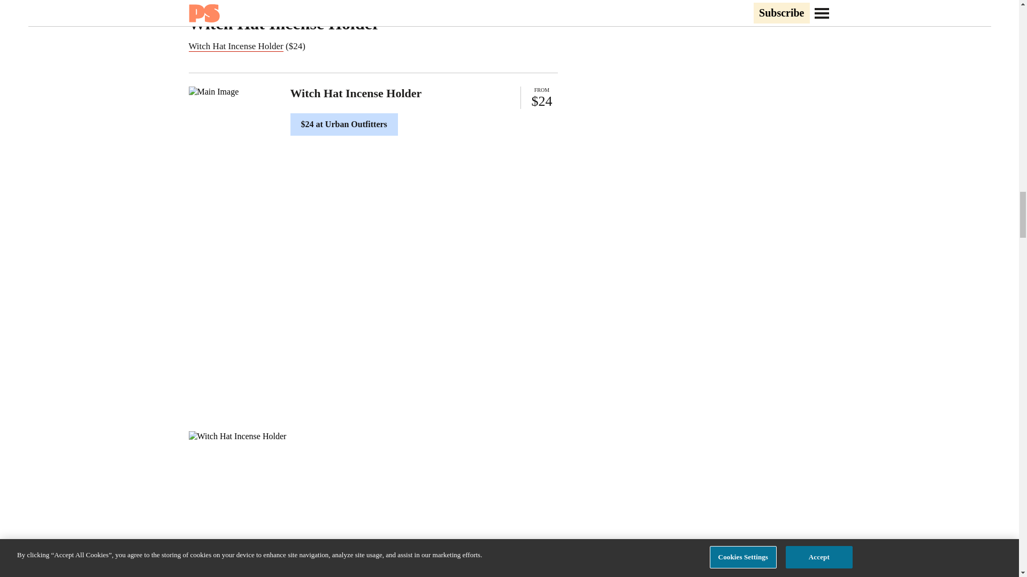  Describe the element at coordinates (235, 46) in the screenshot. I see `Witch Hat Incense Holder` at that location.